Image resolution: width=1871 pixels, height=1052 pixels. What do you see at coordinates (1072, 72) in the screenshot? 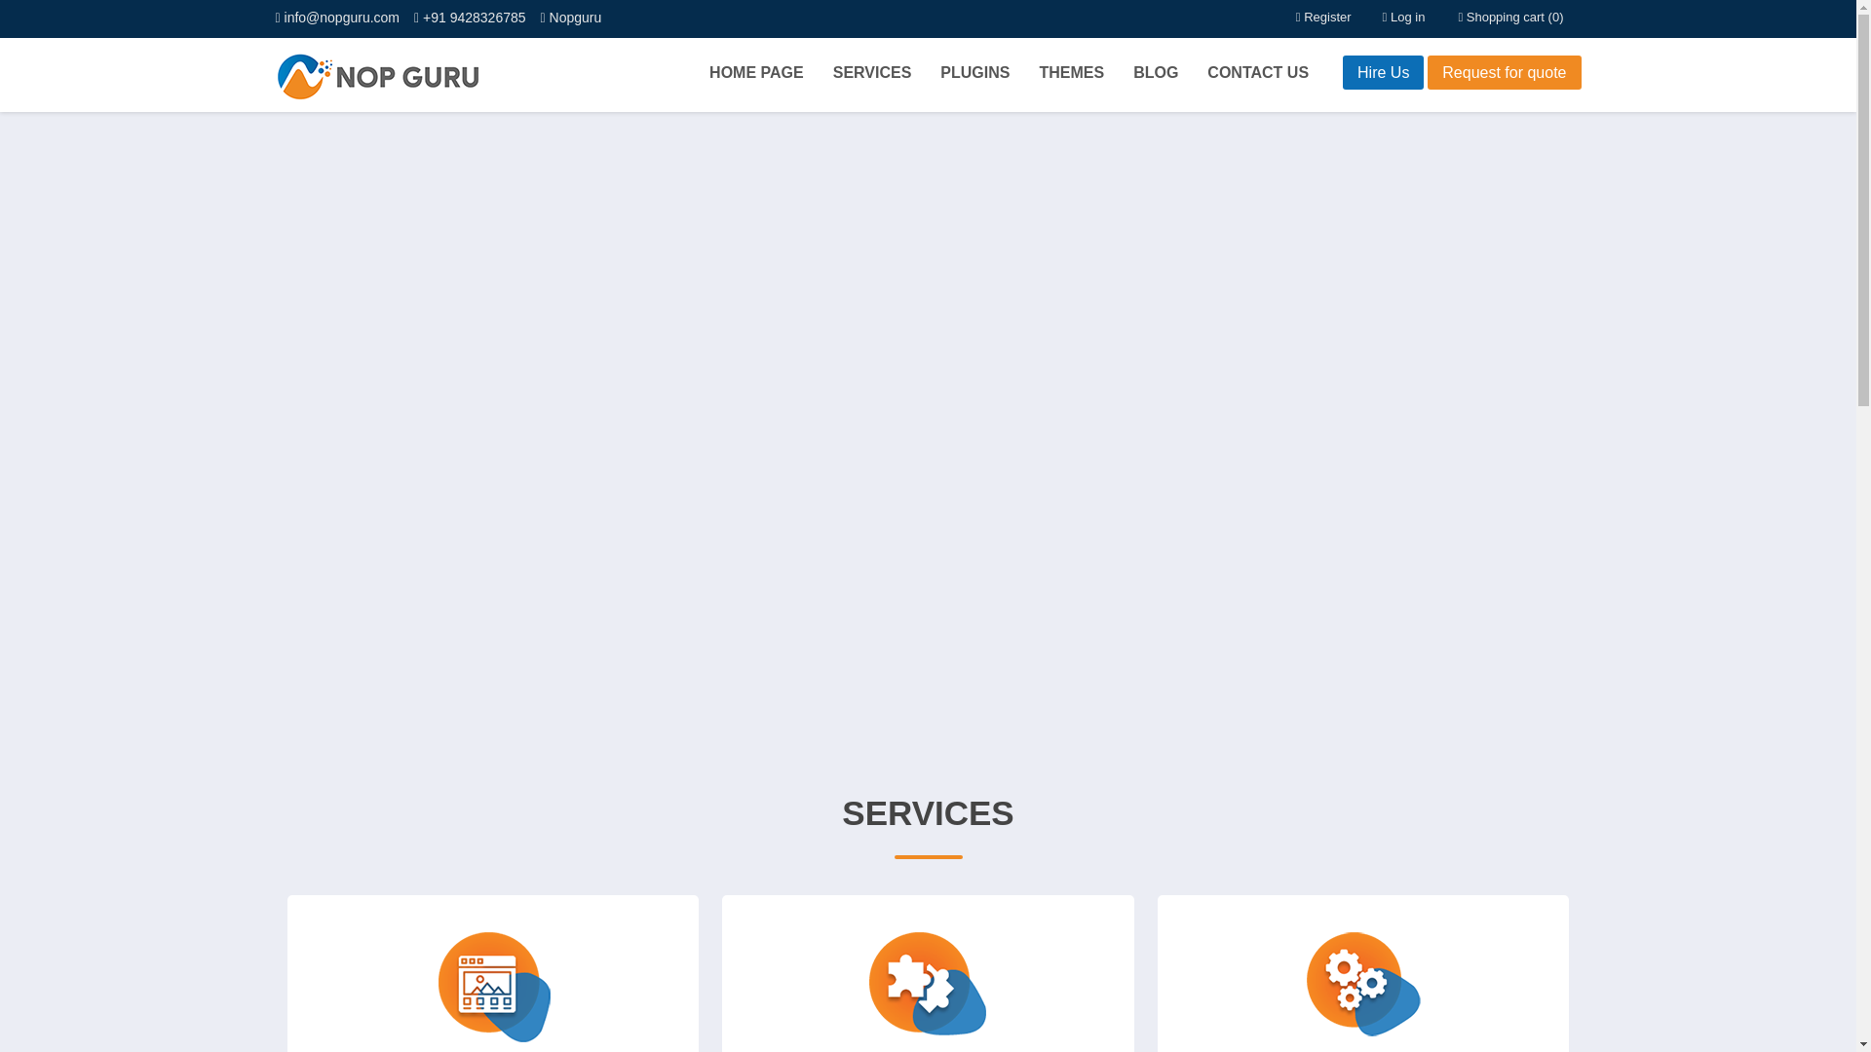
I see `THEMES` at bounding box center [1072, 72].